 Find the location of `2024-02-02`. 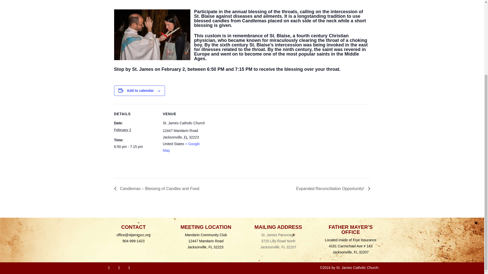

2024-02-02 is located at coordinates (123, 130).